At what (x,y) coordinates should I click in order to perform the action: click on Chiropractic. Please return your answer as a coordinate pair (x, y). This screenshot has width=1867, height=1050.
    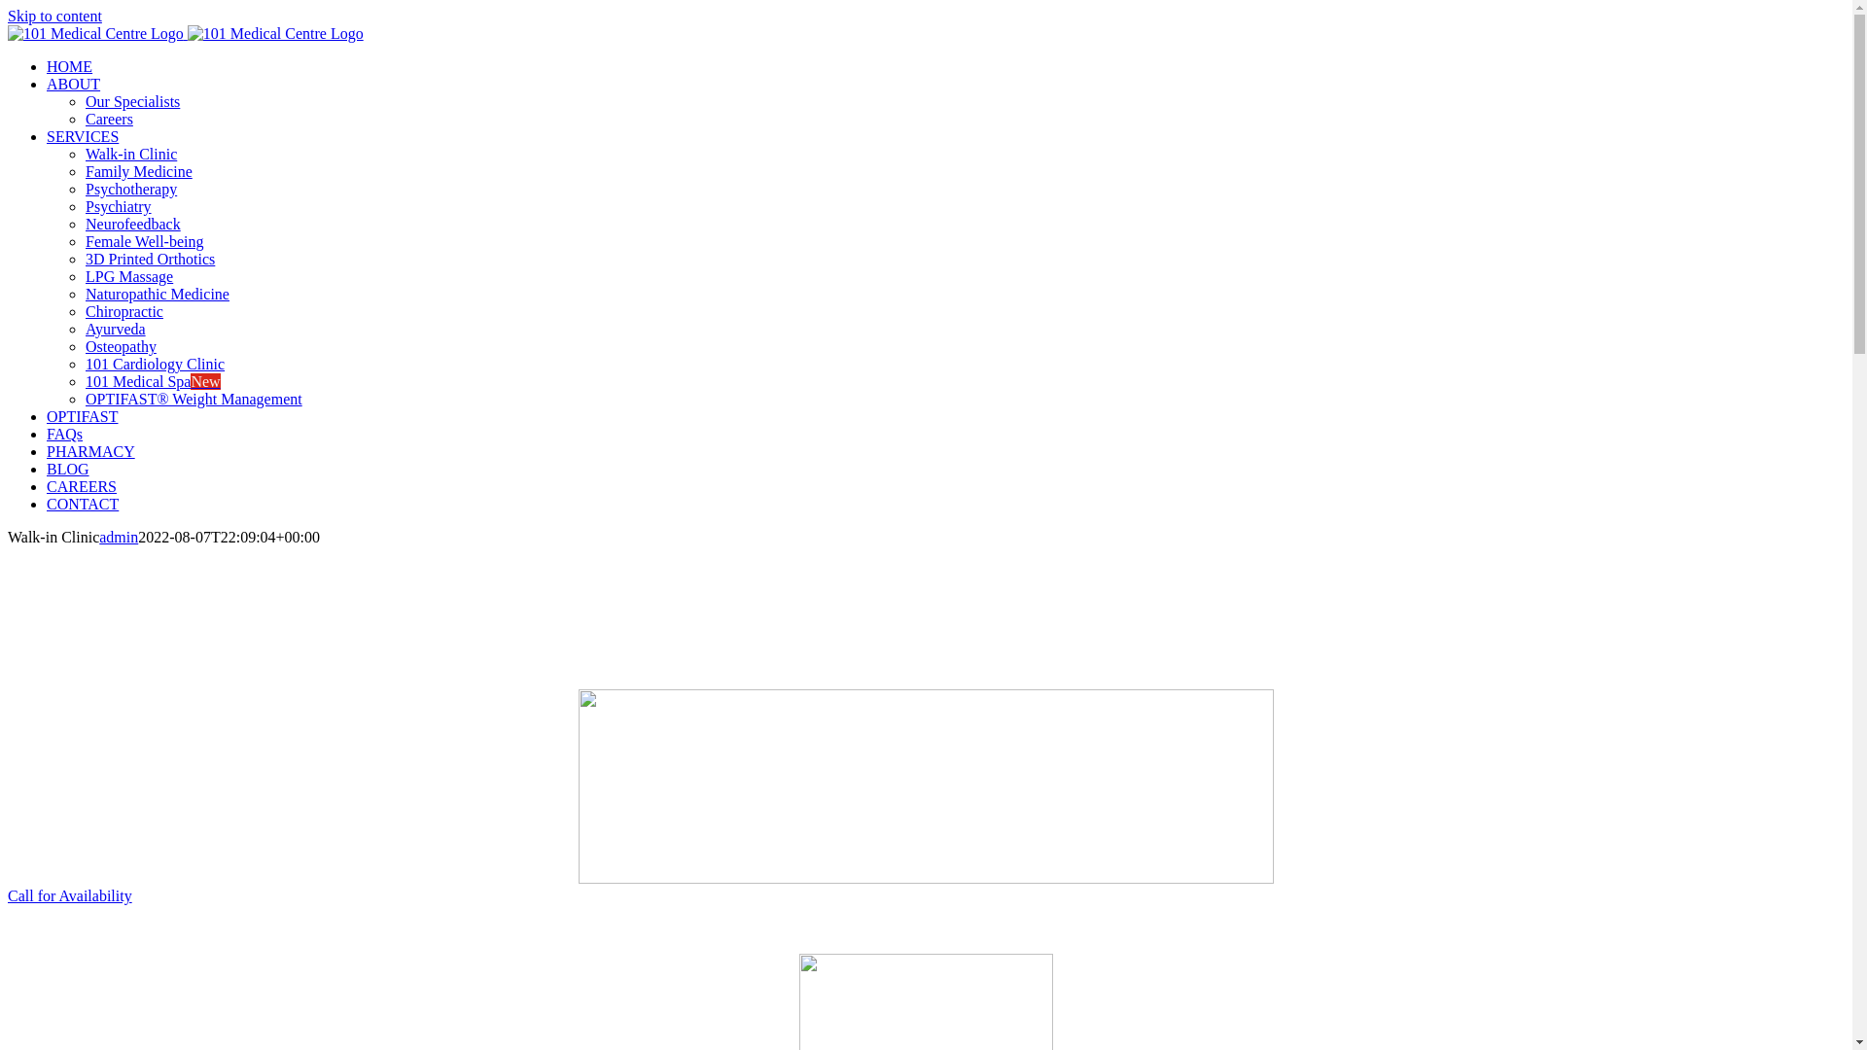
    Looking at the image, I should click on (124, 311).